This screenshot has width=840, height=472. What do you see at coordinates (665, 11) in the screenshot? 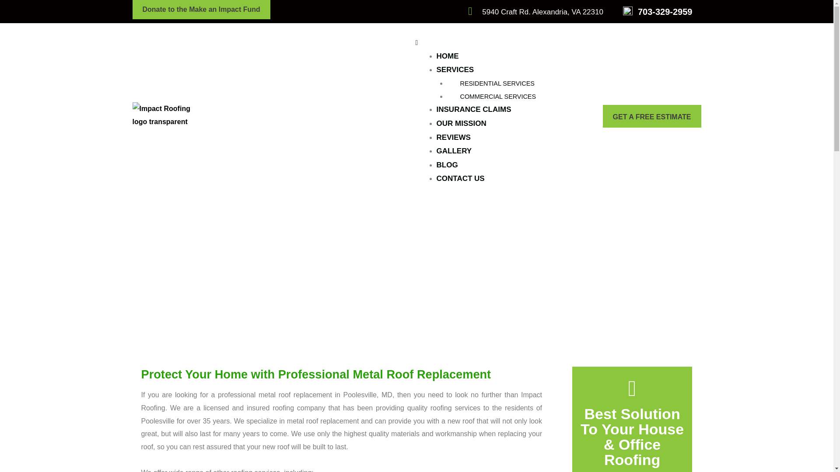
I see `703-329-2959` at bounding box center [665, 11].